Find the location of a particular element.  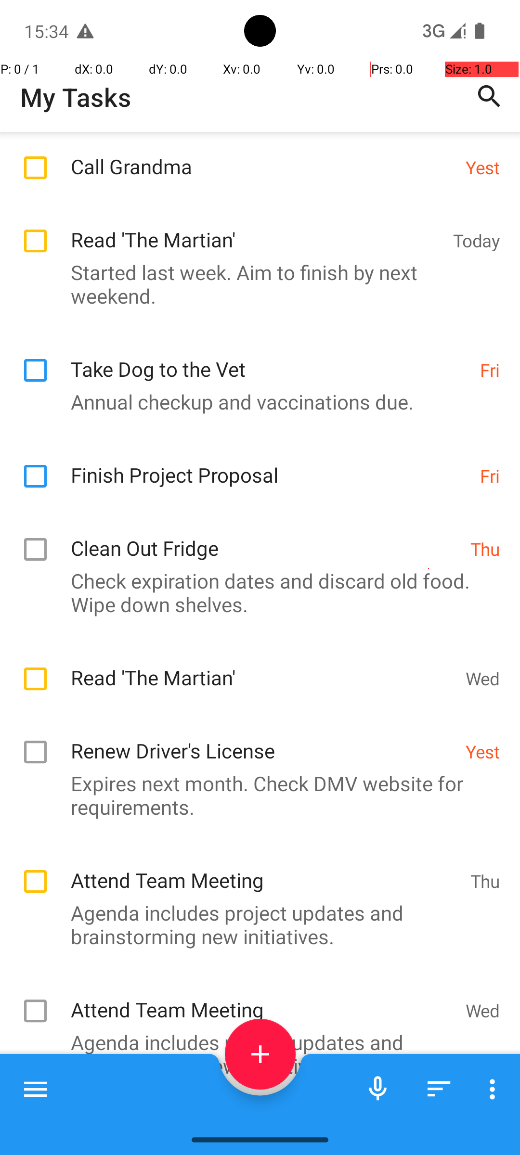

Check expiration dates and discard old food. Wipe down shelves. is located at coordinates (255, 592).